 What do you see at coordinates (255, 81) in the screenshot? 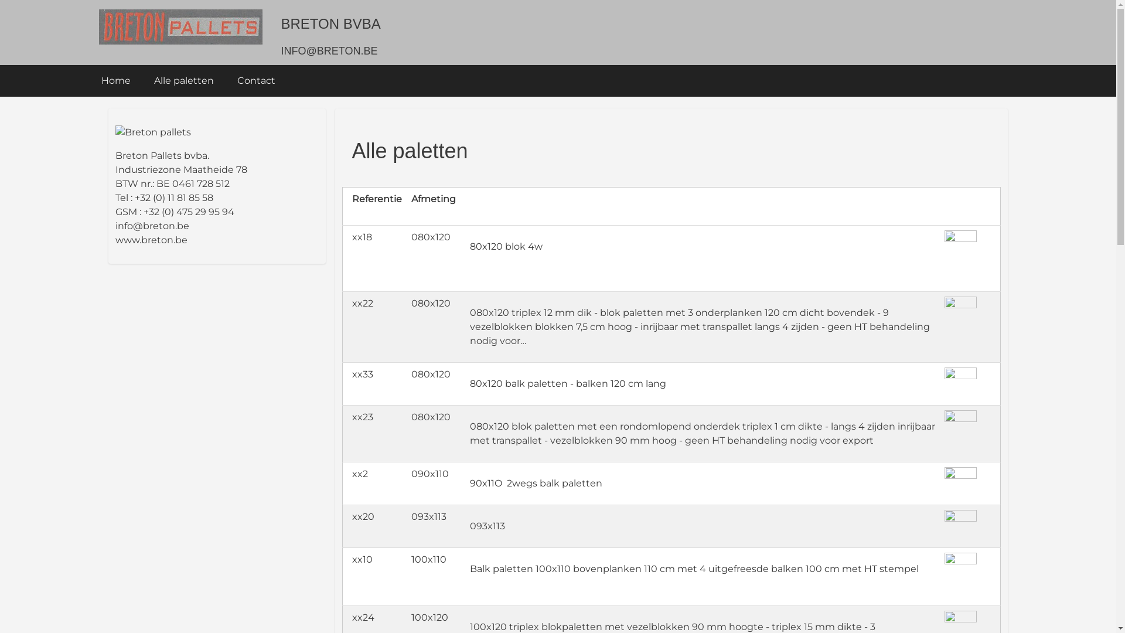
I see `Contact` at bounding box center [255, 81].